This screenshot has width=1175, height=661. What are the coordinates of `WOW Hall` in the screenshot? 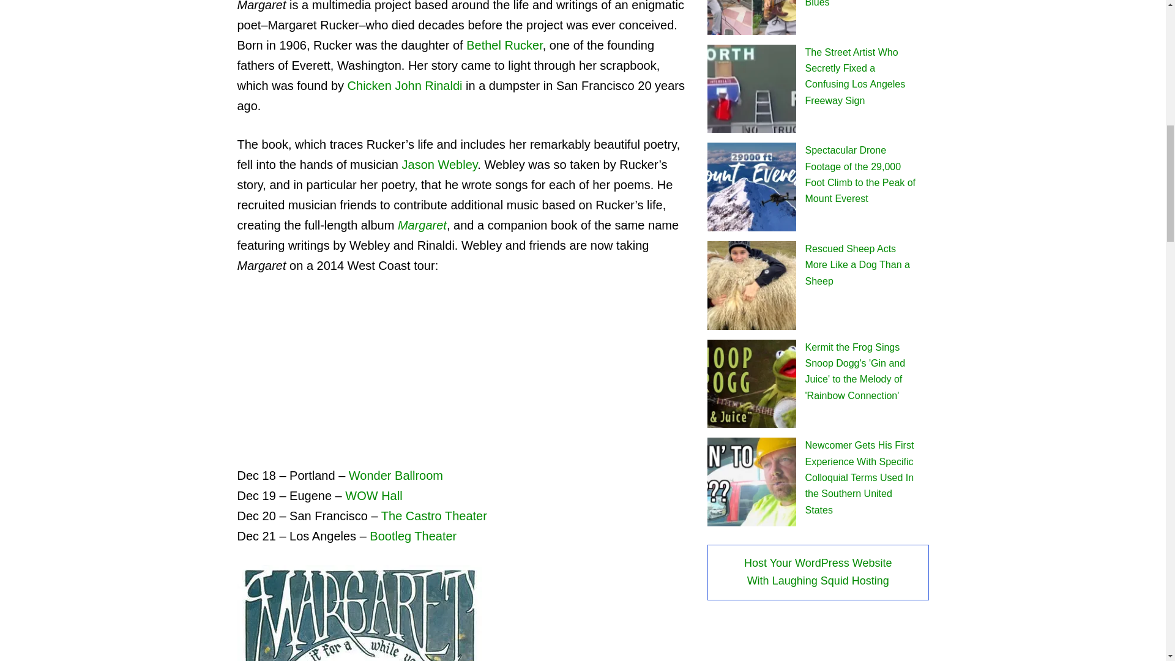 It's located at (373, 496).